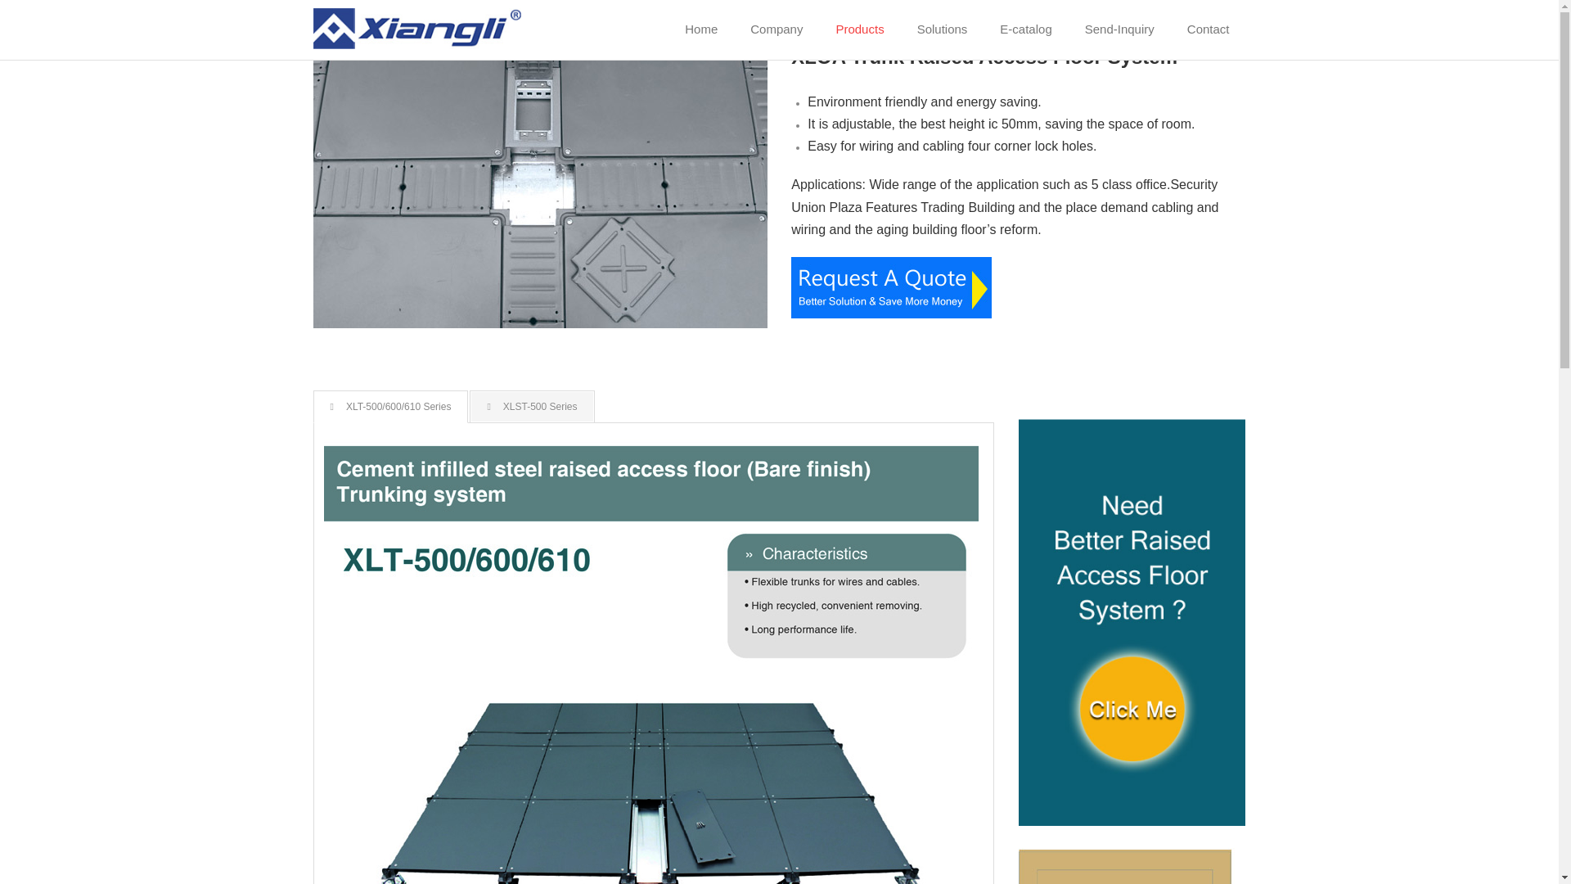  What do you see at coordinates (943, 29) in the screenshot?
I see `Solutions` at bounding box center [943, 29].